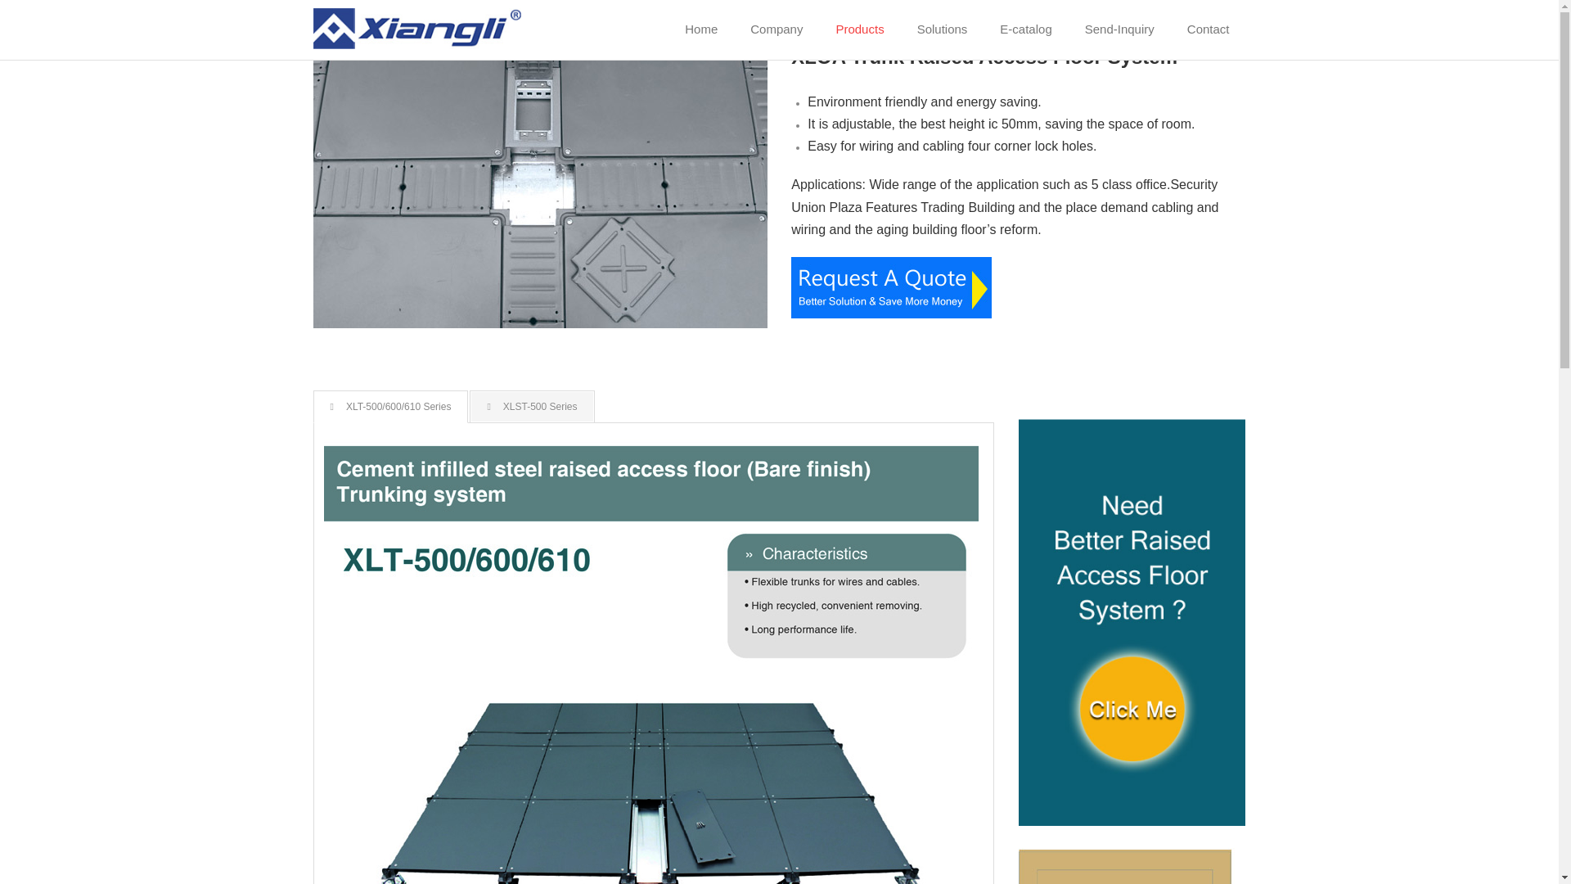  What do you see at coordinates (943, 29) in the screenshot?
I see `Solutions` at bounding box center [943, 29].